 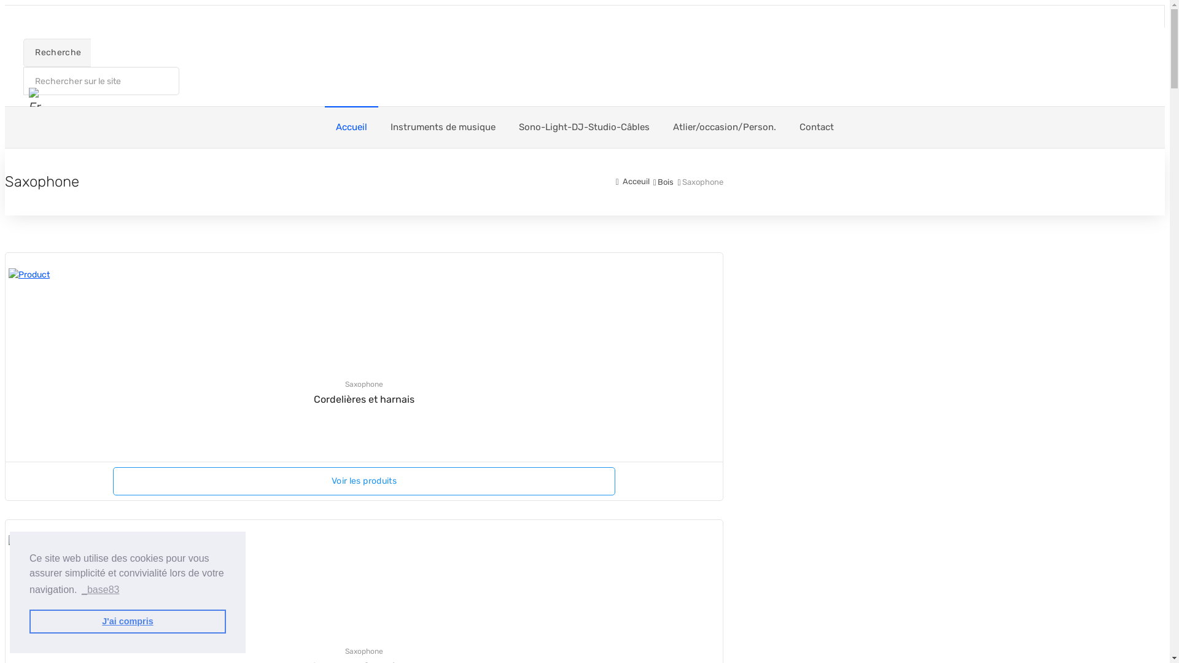 I want to click on  Recherche, so click(x=57, y=53).